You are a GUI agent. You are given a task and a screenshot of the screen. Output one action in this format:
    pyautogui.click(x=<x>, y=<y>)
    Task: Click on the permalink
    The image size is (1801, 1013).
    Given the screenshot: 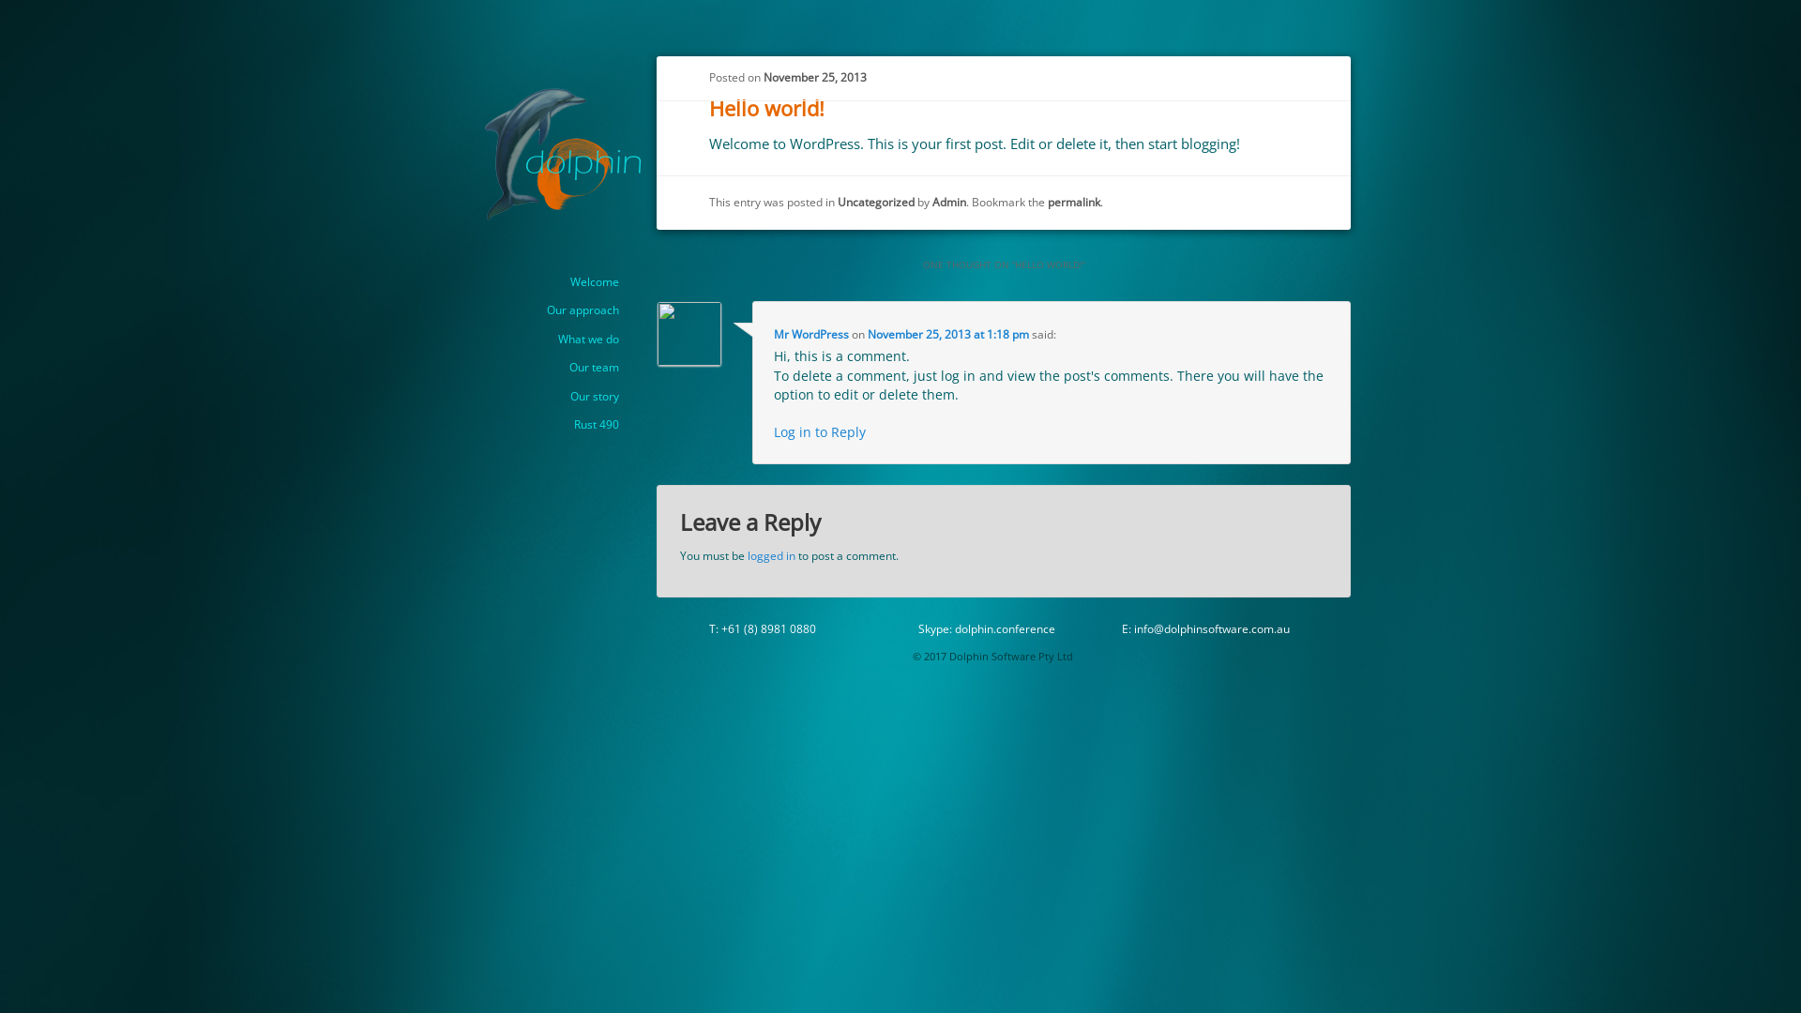 What is the action you would take?
    pyautogui.click(x=1074, y=203)
    